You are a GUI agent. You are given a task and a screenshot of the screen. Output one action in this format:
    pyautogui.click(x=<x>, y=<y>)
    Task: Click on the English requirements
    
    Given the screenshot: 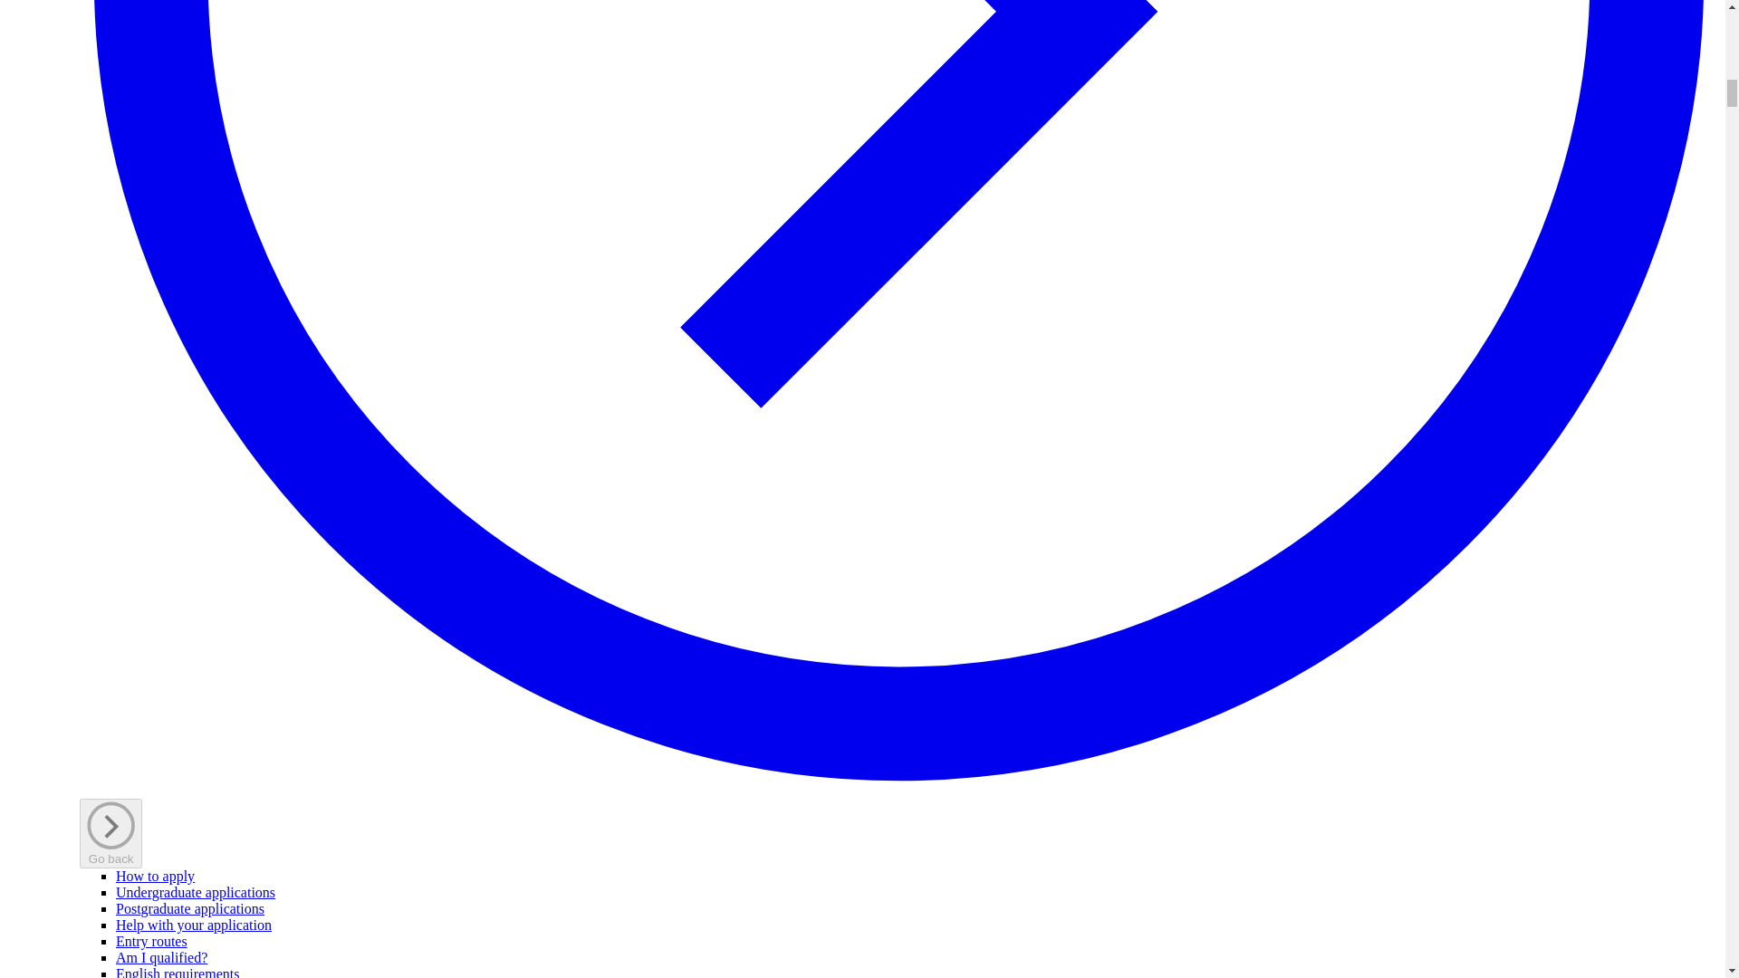 What is the action you would take?
    pyautogui.click(x=178, y=973)
    